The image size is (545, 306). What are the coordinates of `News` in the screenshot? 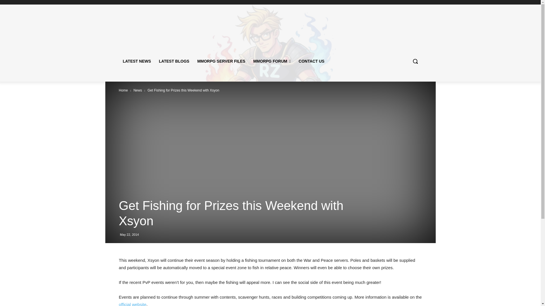 It's located at (137, 90).